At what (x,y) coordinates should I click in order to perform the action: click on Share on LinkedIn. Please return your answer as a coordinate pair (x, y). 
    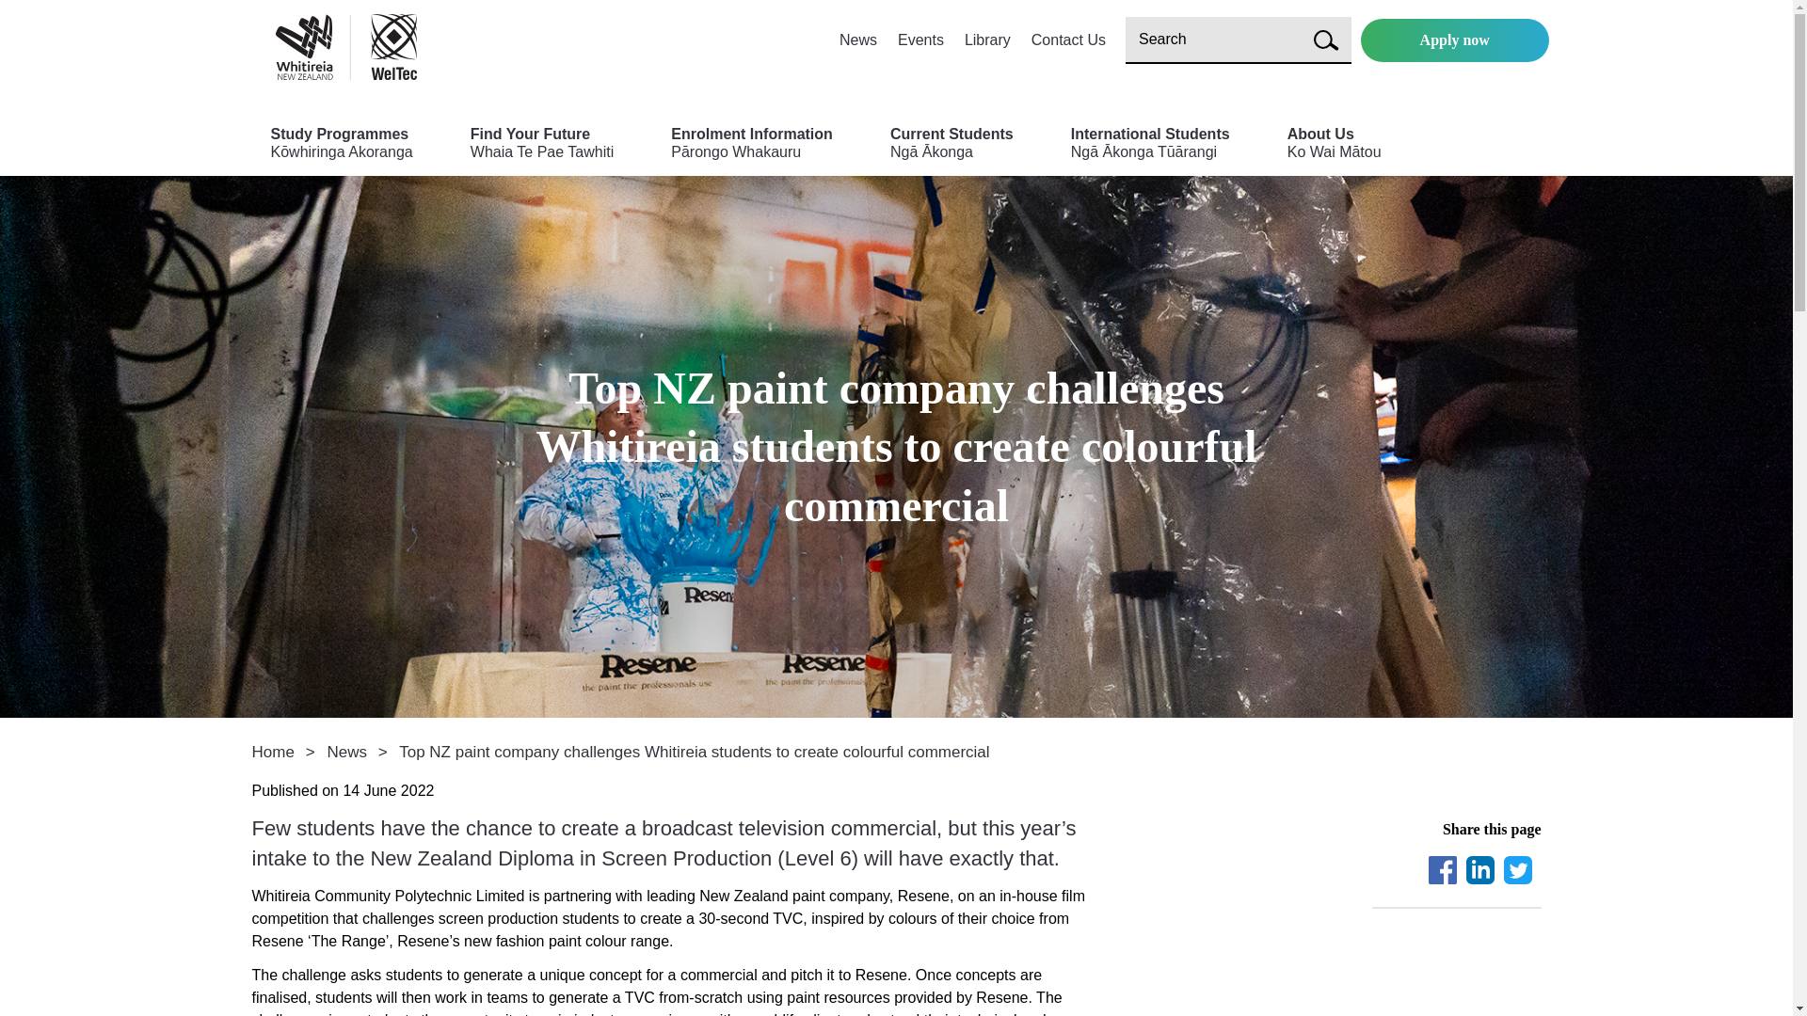
    Looking at the image, I should click on (346, 751).